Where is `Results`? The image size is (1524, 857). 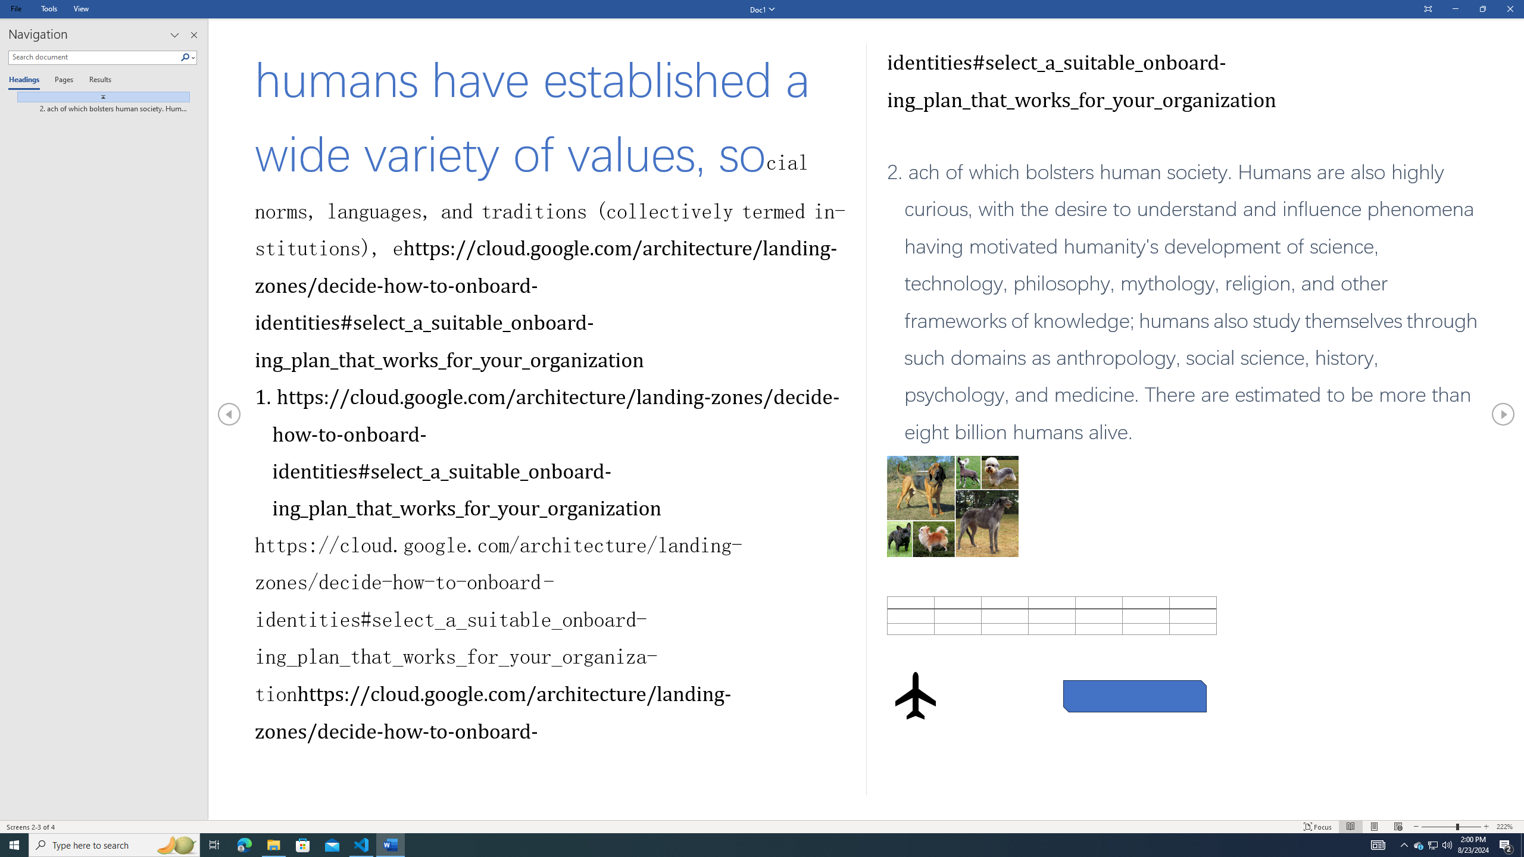 Results is located at coordinates (96, 80).